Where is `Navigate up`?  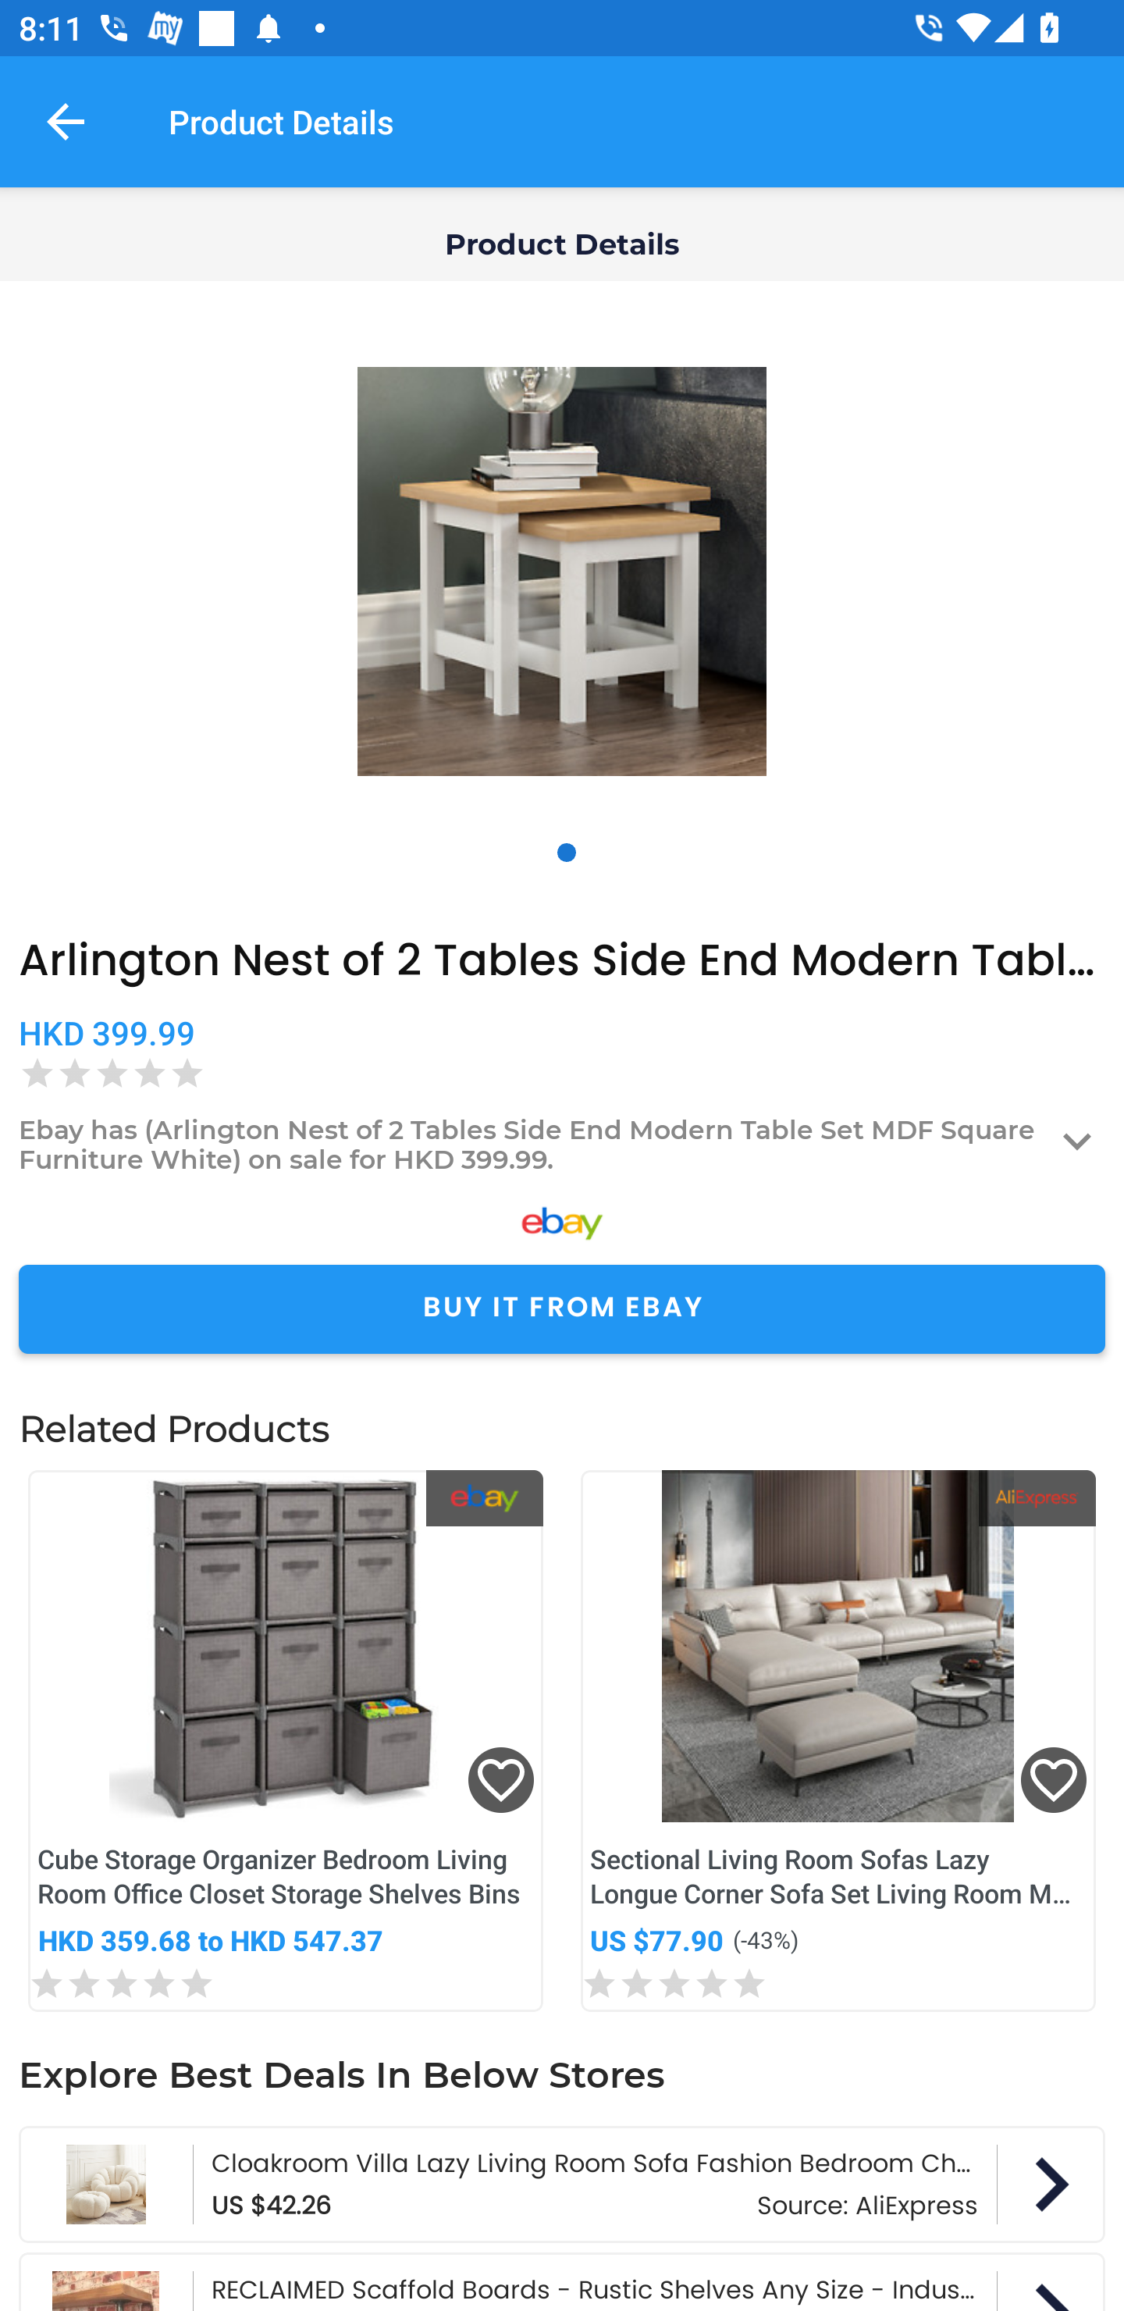
Navigate up is located at coordinates (66, 121).